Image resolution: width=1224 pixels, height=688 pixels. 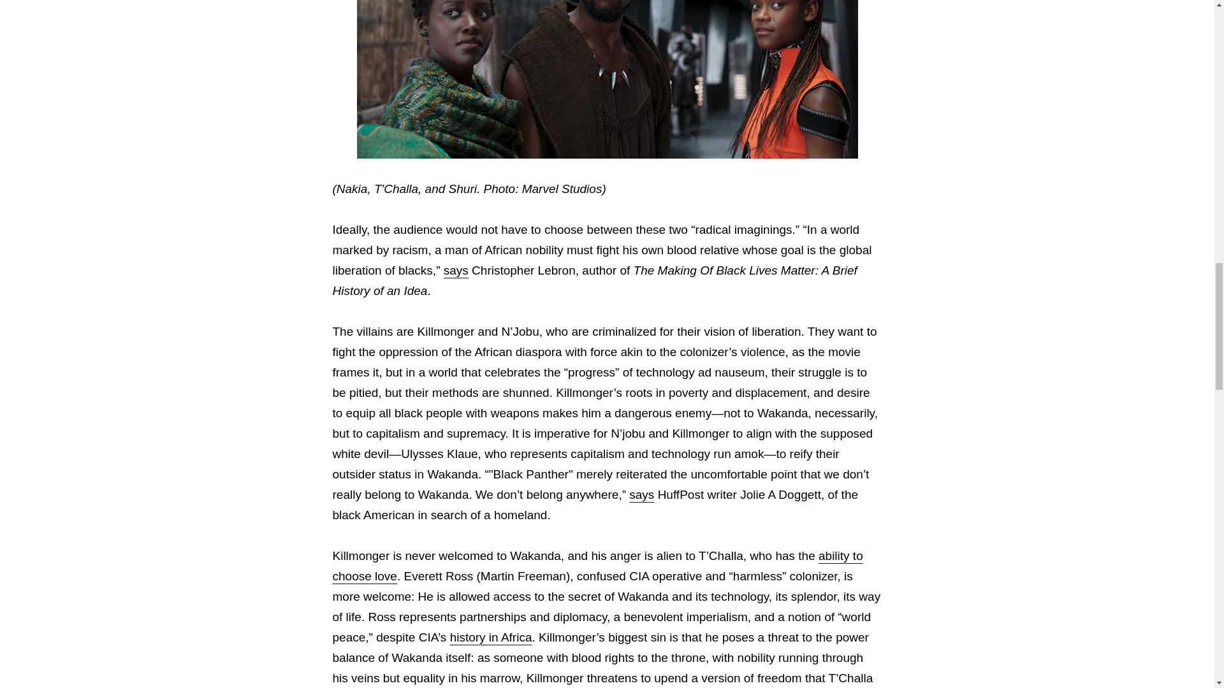 What do you see at coordinates (598, 566) in the screenshot?
I see `ability to choose love` at bounding box center [598, 566].